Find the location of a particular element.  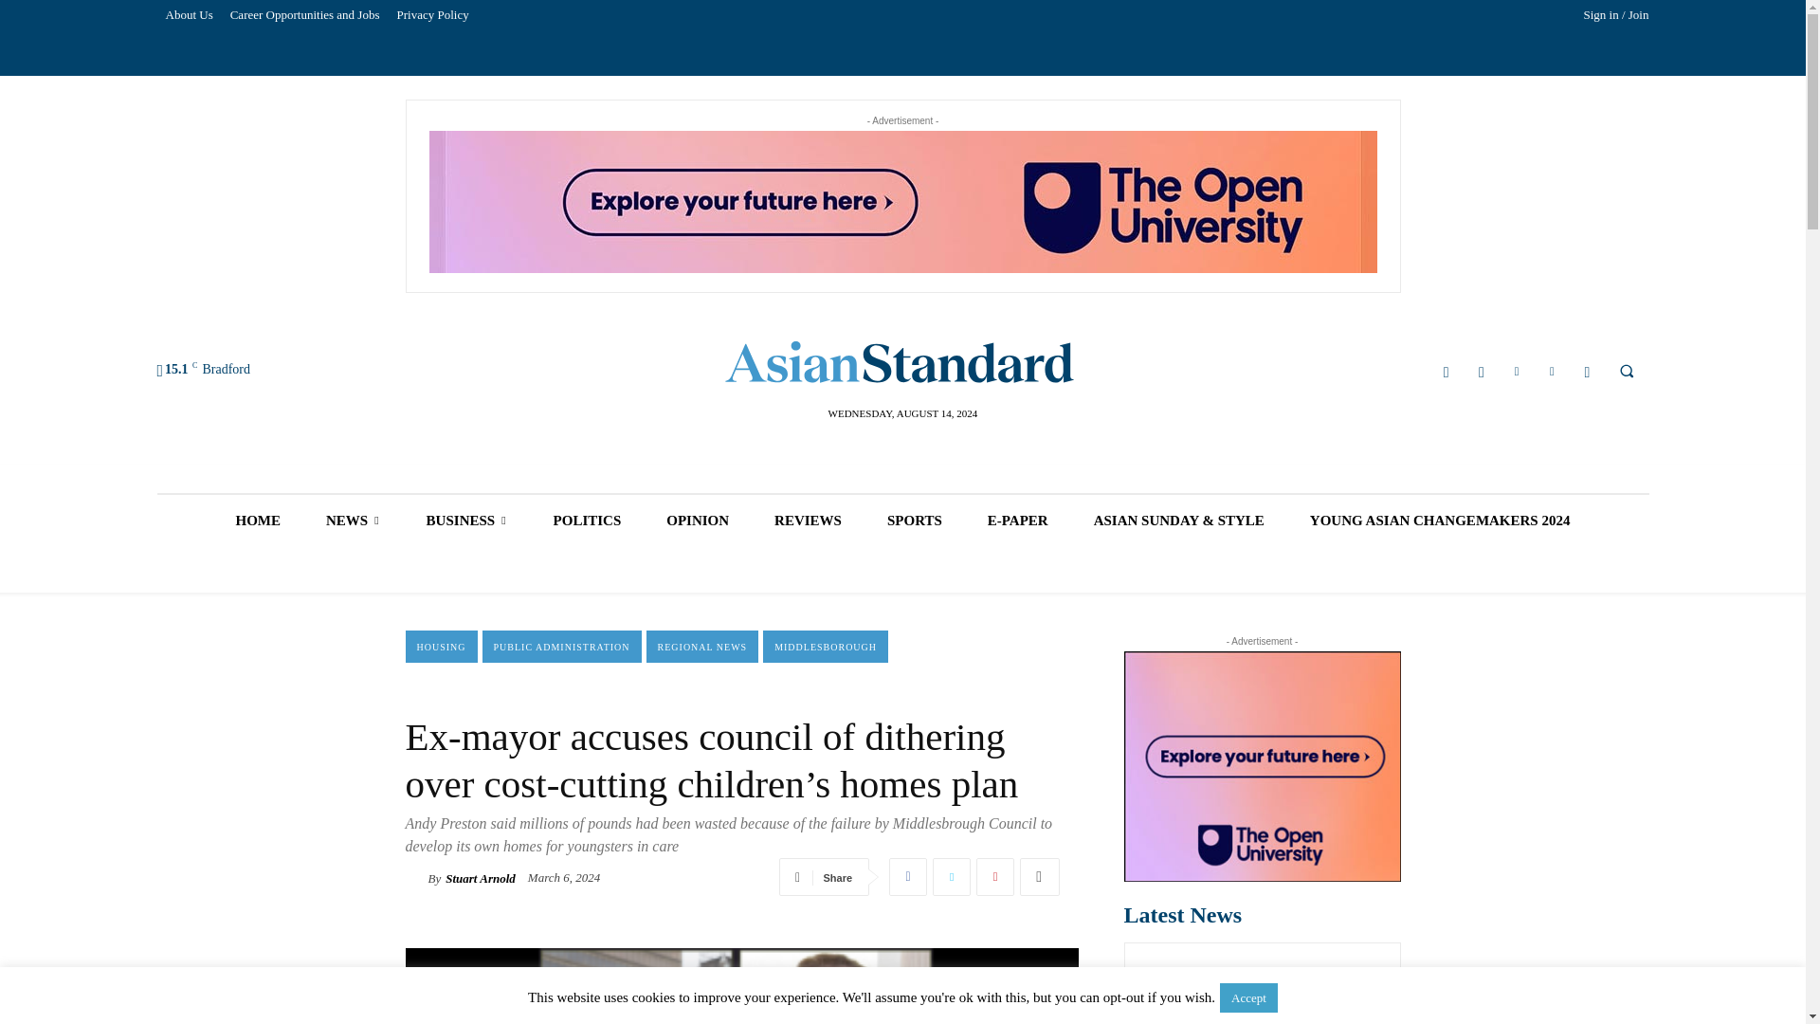

Twitter is located at coordinates (1553, 372).